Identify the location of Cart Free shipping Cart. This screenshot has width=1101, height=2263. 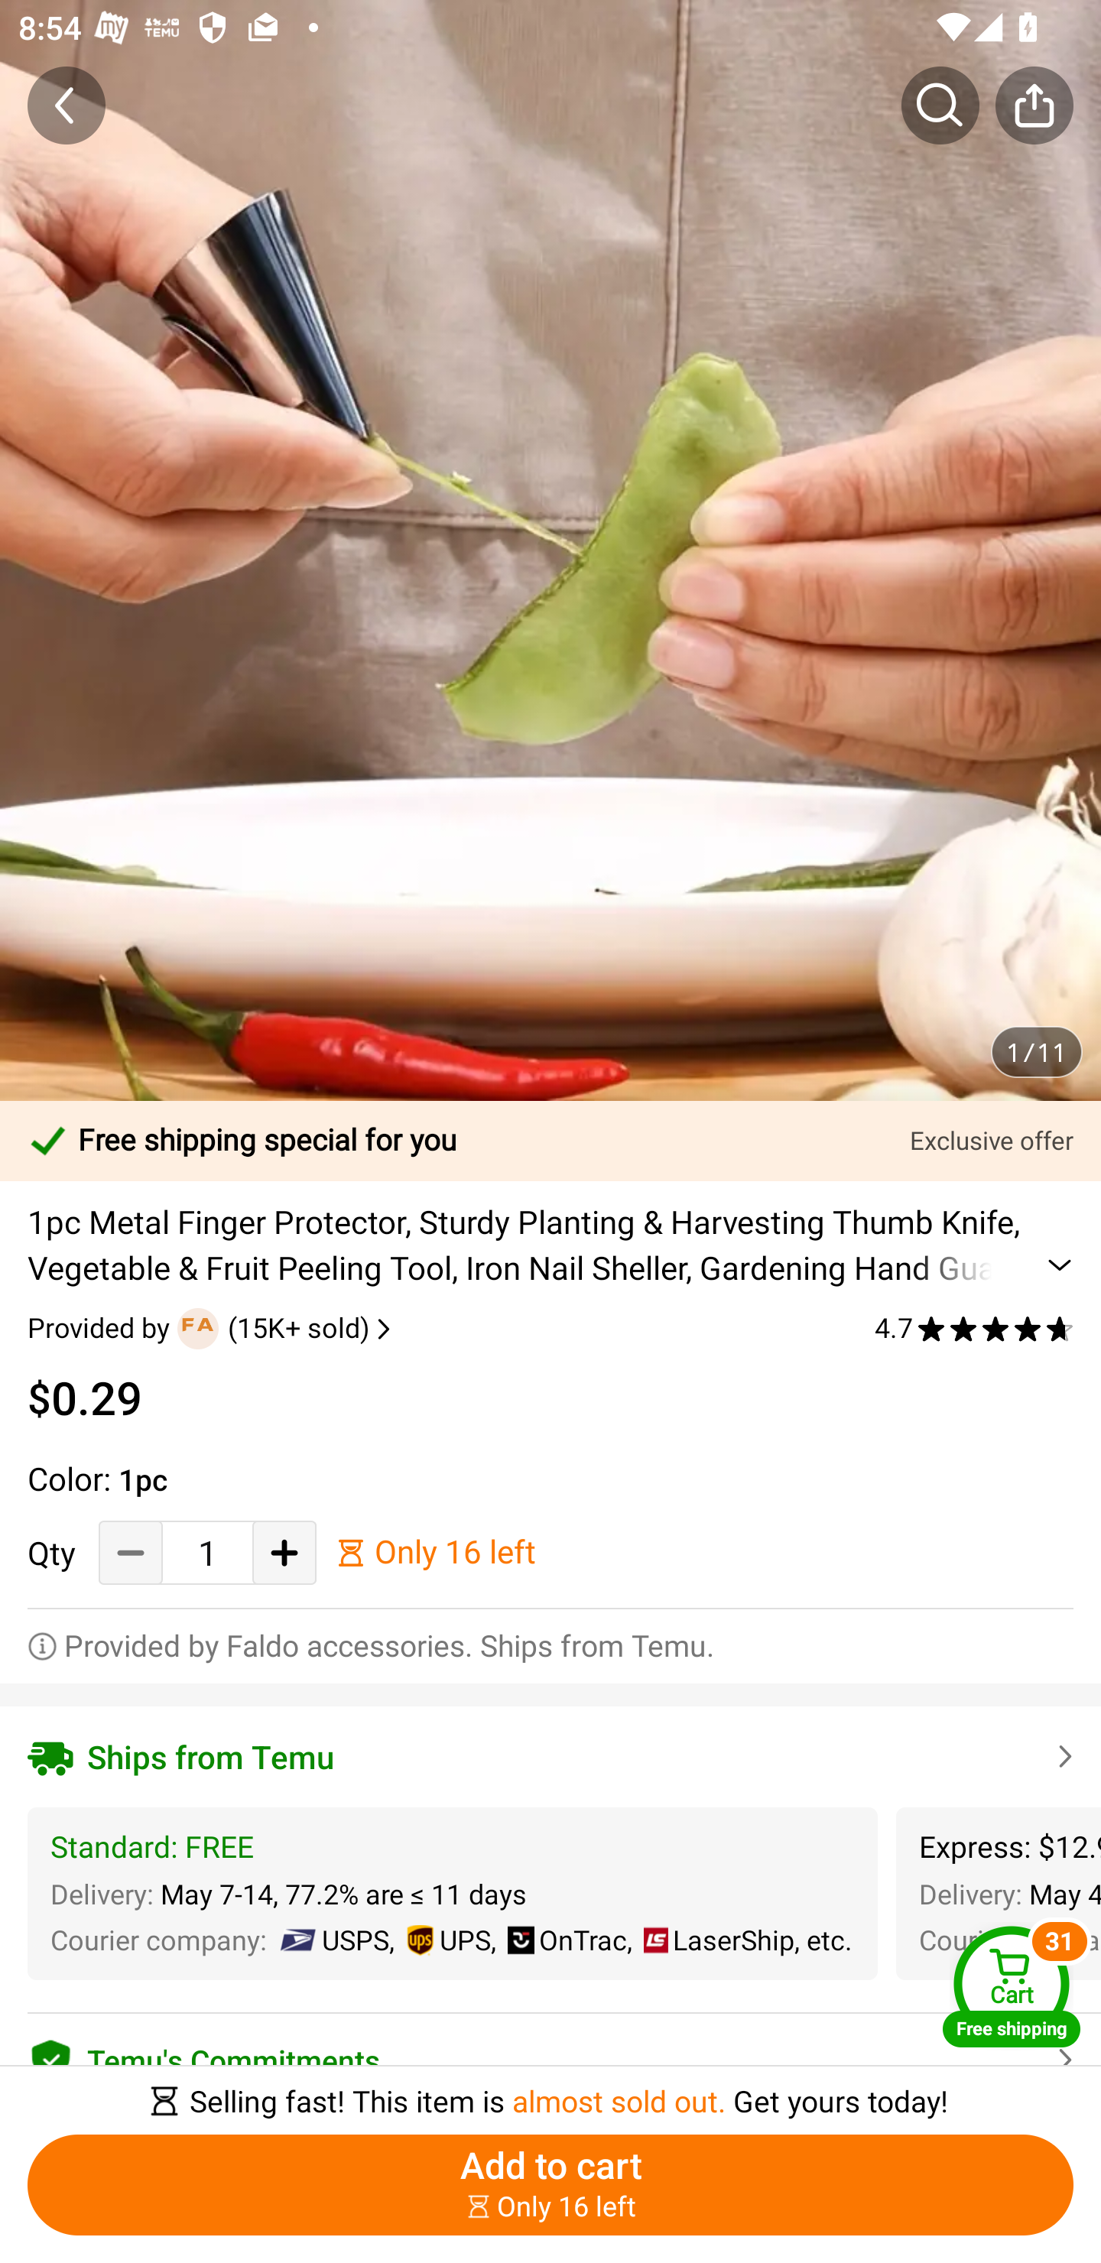
(1012, 1985).